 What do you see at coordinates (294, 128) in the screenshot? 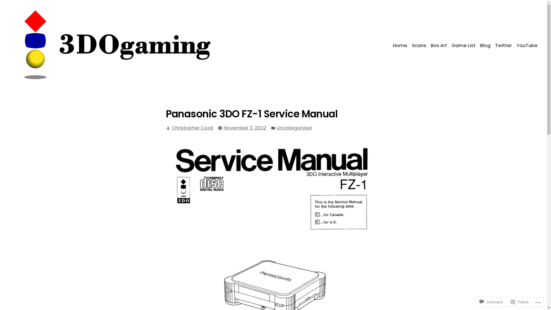
I see `Uncategorized` at bounding box center [294, 128].